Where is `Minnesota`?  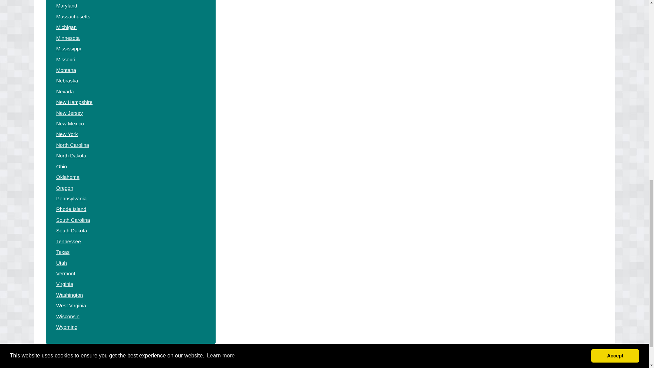 Minnesota is located at coordinates (68, 37).